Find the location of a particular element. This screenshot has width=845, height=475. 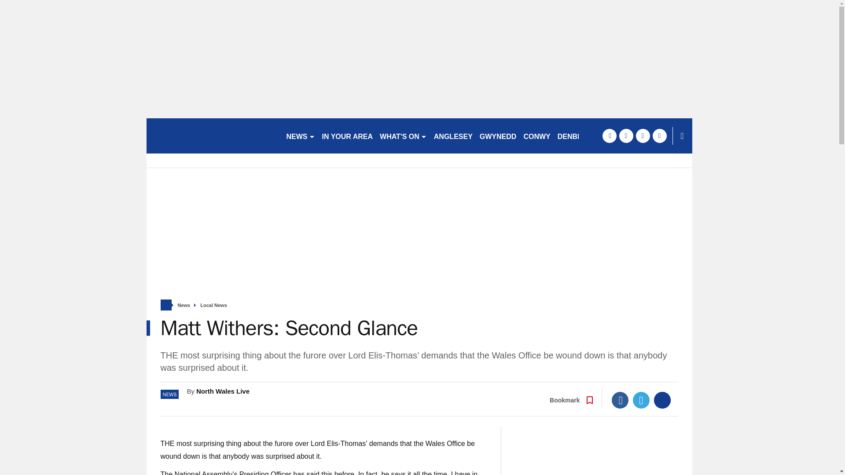

facebook is located at coordinates (609, 135).